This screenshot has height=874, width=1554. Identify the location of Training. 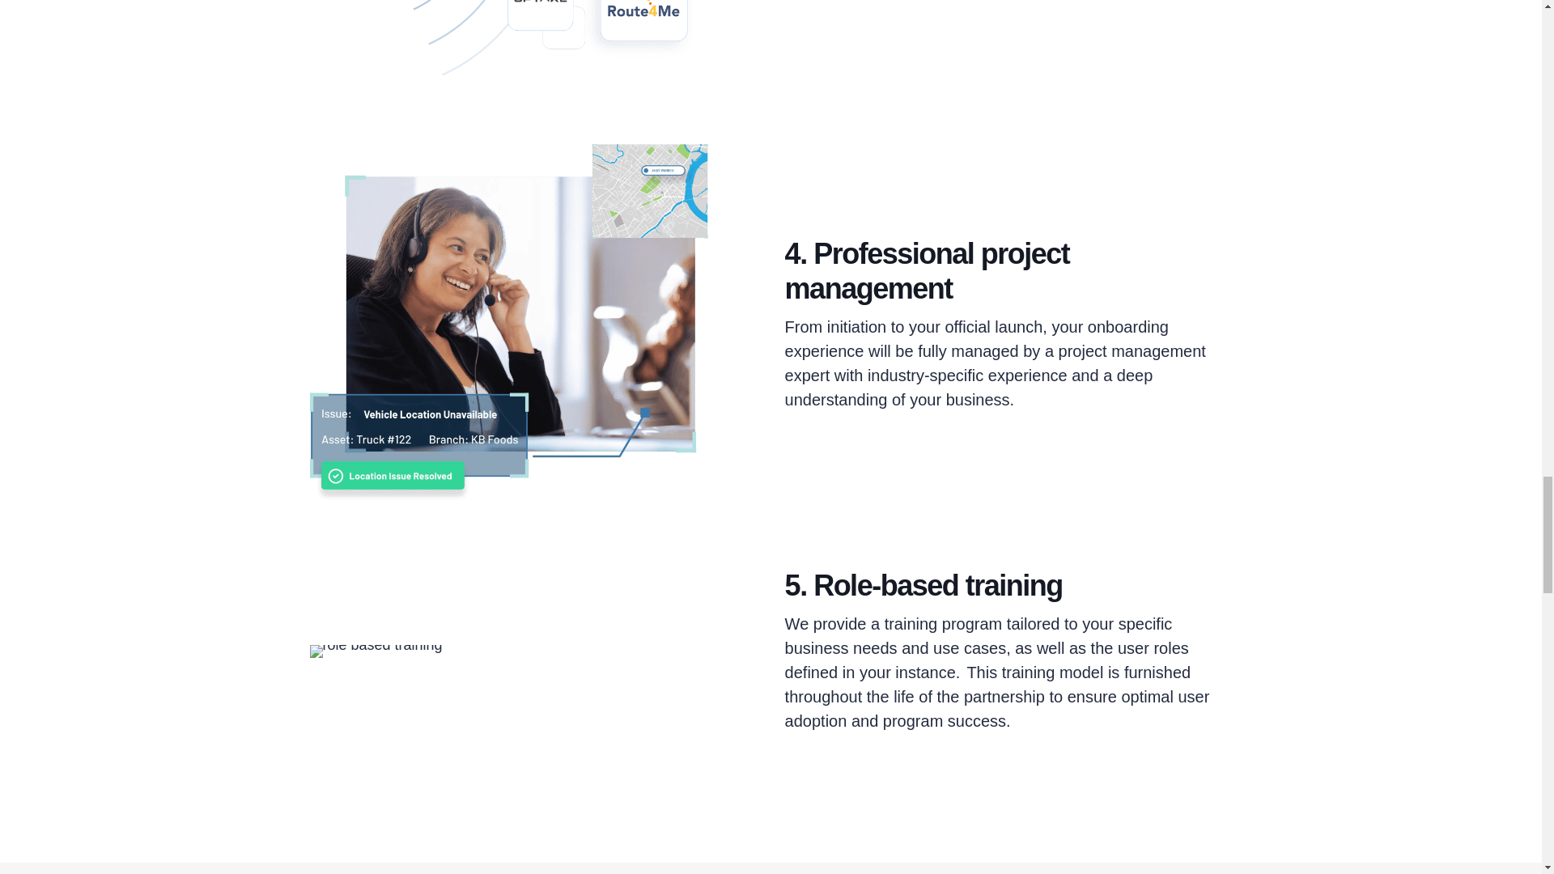
(376, 651).